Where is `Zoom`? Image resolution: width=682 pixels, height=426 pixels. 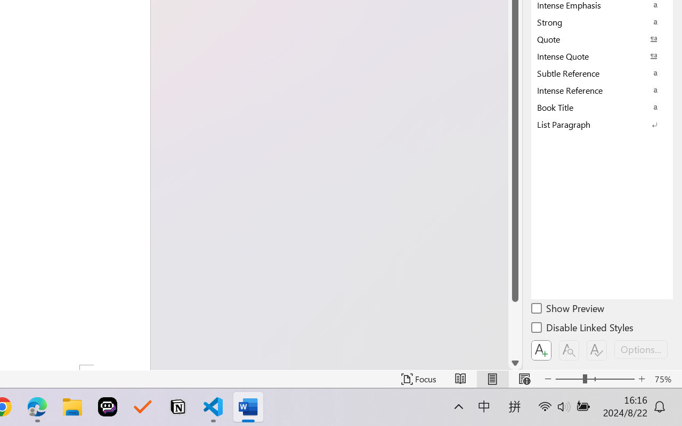 Zoom is located at coordinates (595, 379).